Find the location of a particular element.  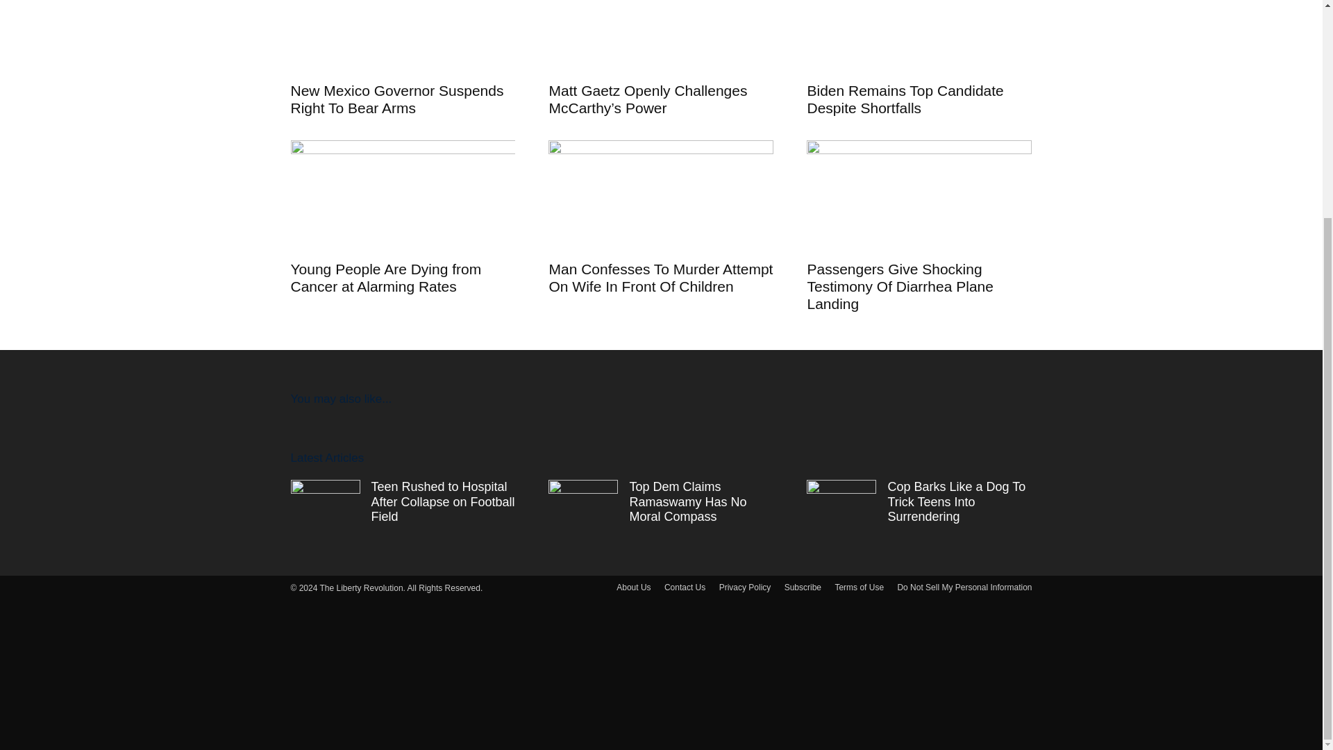

Biden Remains Top Candidate Despite Shortfalls is located at coordinates (905, 99).